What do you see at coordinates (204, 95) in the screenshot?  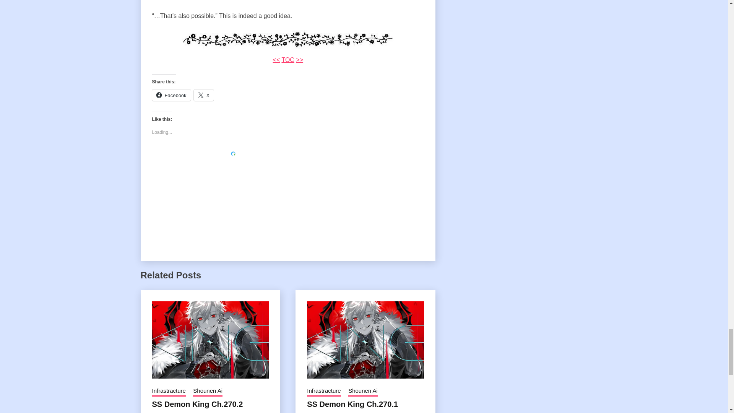 I see `X` at bounding box center [204, 95].